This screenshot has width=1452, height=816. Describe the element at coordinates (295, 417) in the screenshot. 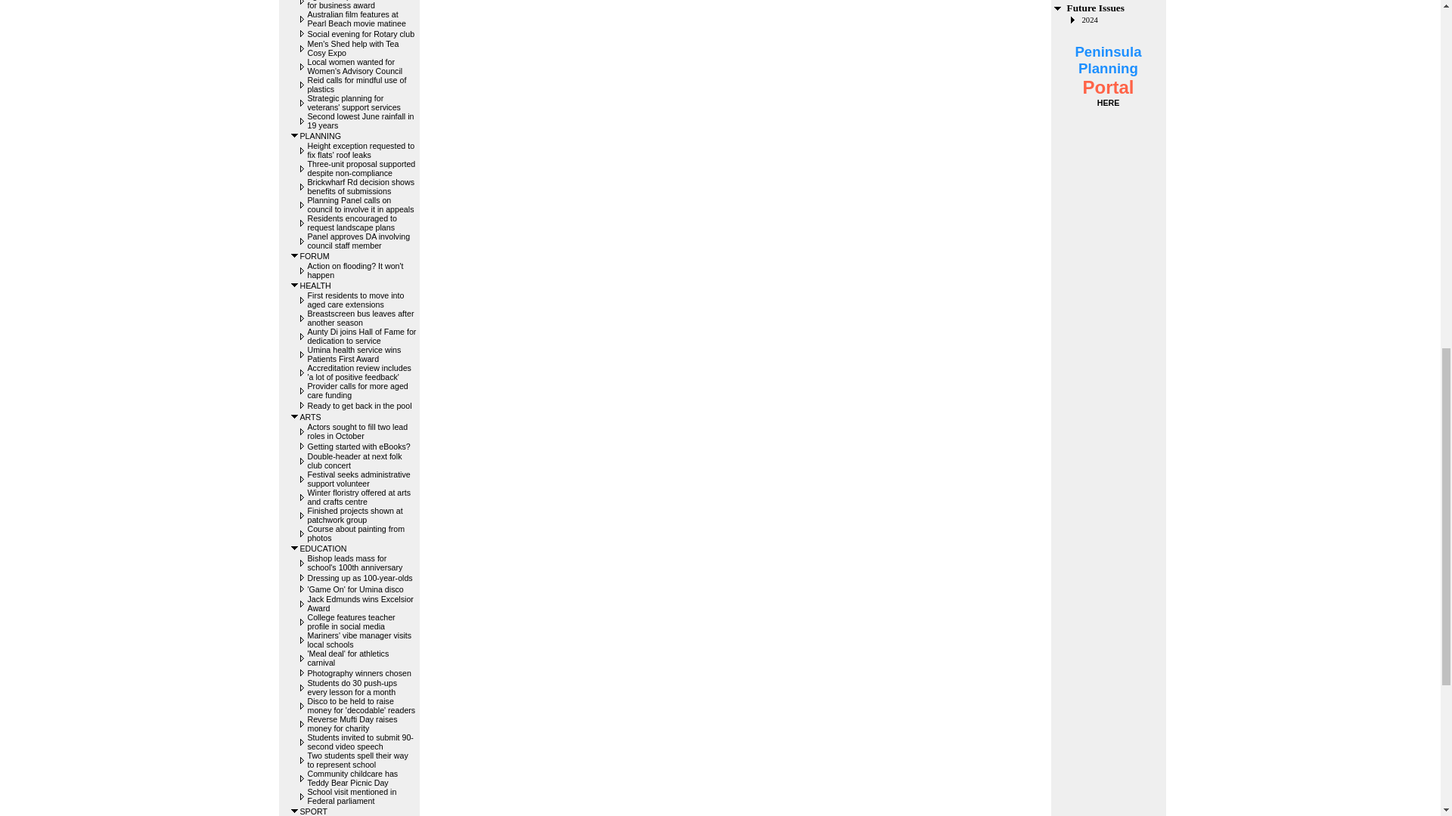

I see `Collapse  ARTS ` at that location.